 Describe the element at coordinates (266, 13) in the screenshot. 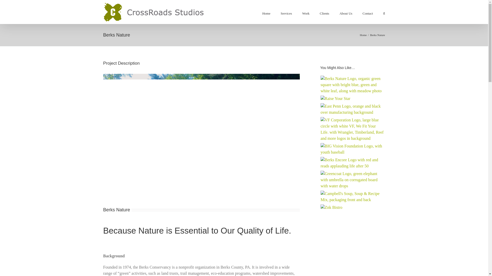

I see `Home` at that location.